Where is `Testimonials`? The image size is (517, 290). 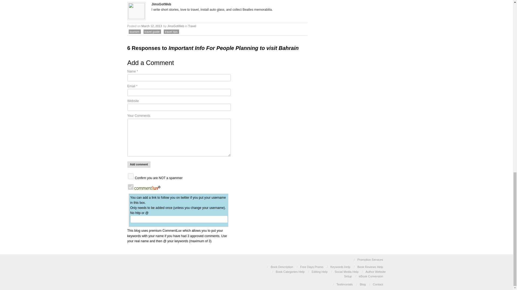 Testimonials is located at coordinates (344, 284).